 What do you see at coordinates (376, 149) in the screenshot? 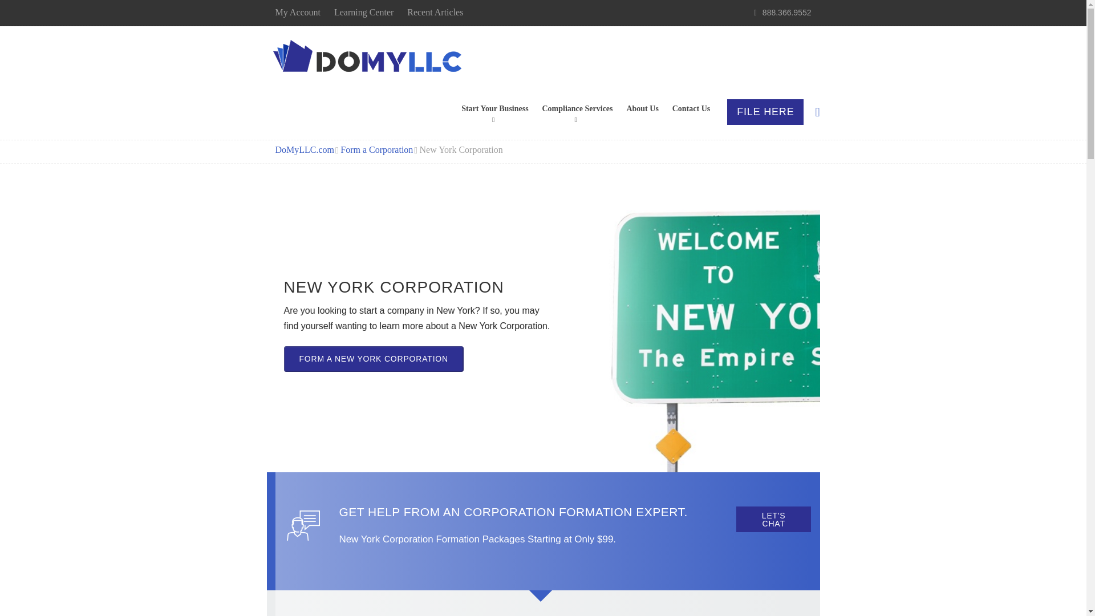
I see `Go to Form a Corporation.` at bounding box center [376, 149].